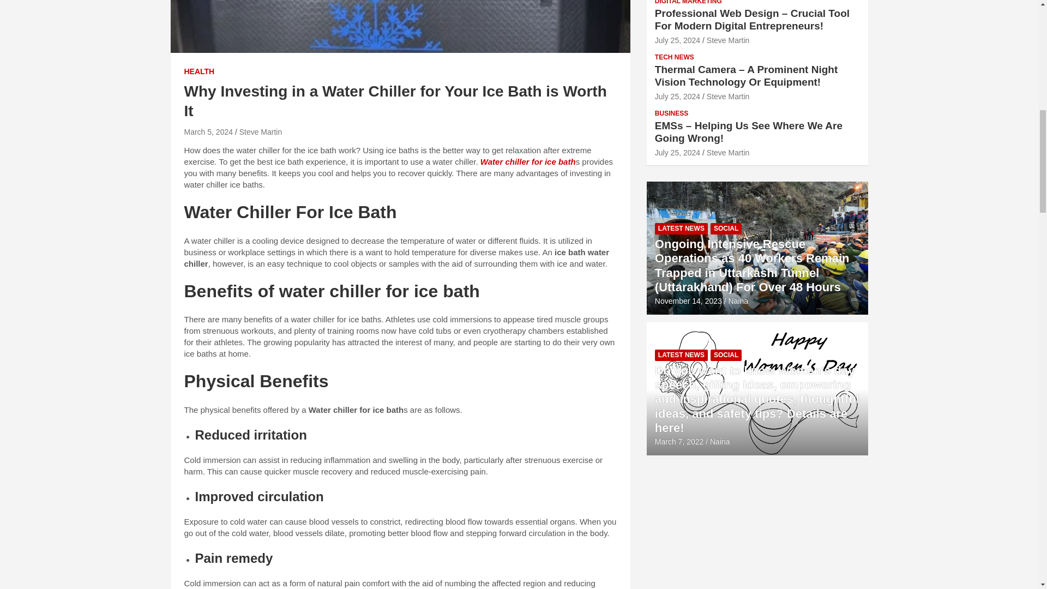 This screenshot has width=1047, height=589. What do you see at coordinates (199, 72) in the screenshot?
I see `HEALTH` at bounding box center [199, 72].